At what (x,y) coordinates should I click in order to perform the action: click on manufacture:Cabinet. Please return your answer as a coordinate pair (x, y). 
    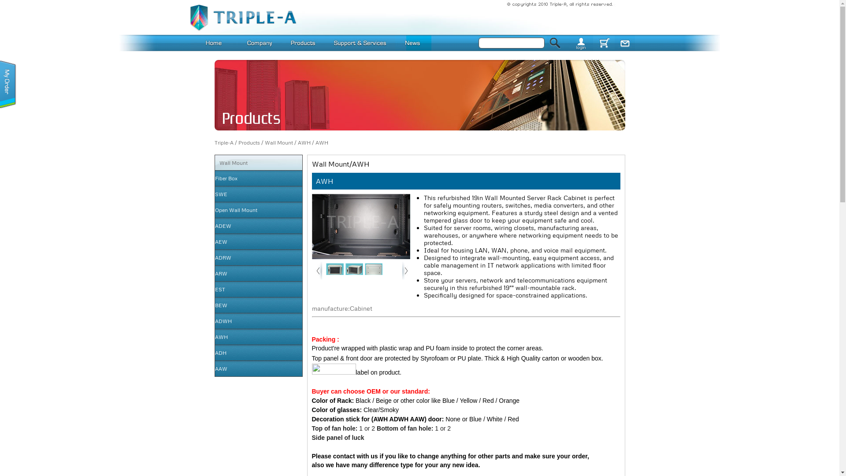
    Looking at the image, I should click on (466, 309).